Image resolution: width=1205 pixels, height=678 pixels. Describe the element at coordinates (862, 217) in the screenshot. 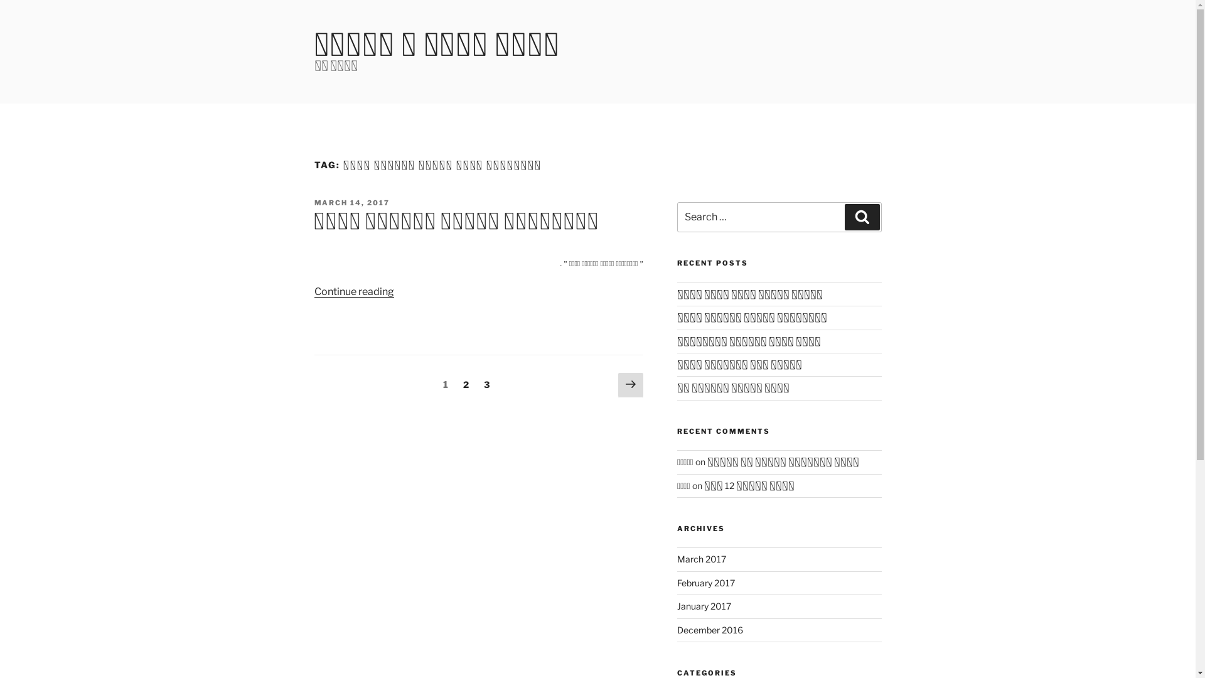

I see `Search` at that location.